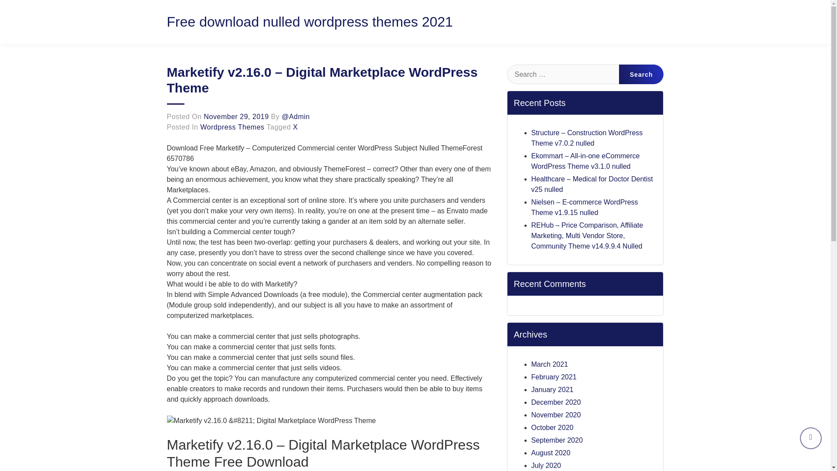  What do you see at coordinates (546, 465) in the screenshot?
I see `July 2020` at bounding box center [546, 465].